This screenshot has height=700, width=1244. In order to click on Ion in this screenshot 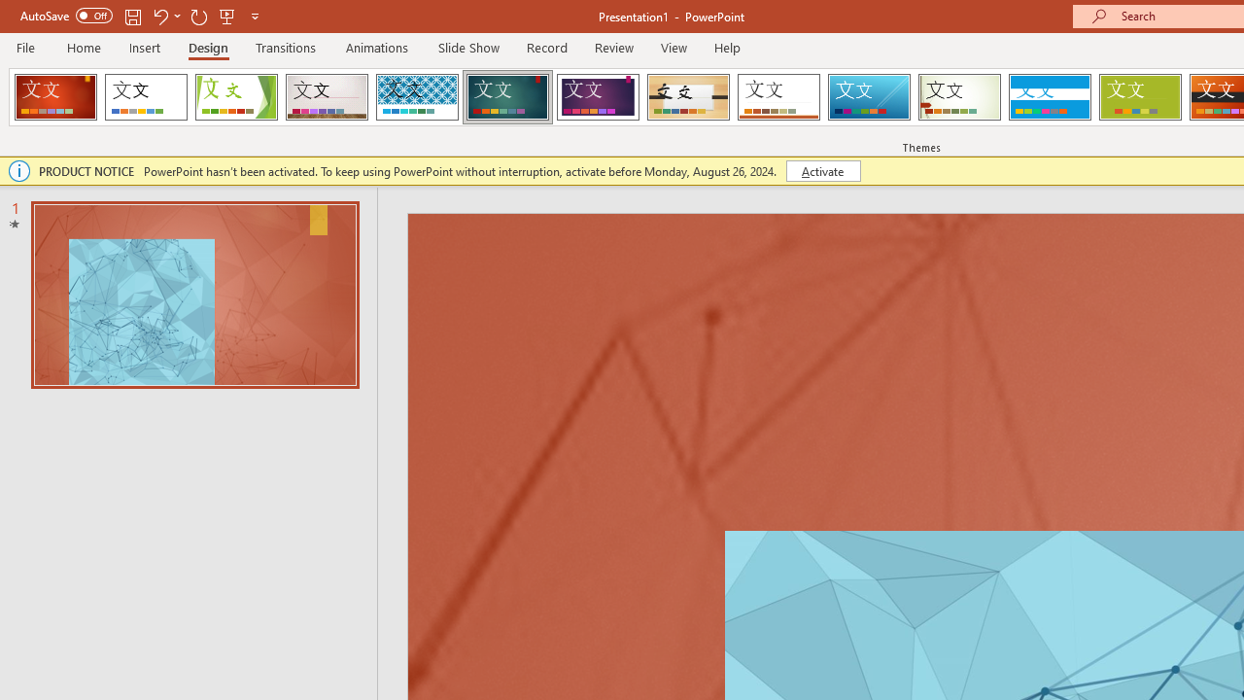, I will do `click(507, 97)`.